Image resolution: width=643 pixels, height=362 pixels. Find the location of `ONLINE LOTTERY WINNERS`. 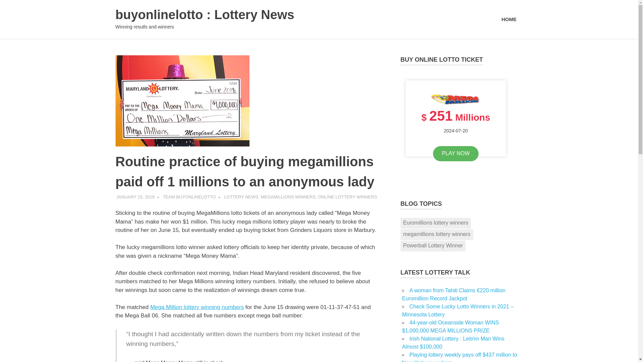

ONLINE LOTTERY WINNERS is located at coordinates (348, 197).